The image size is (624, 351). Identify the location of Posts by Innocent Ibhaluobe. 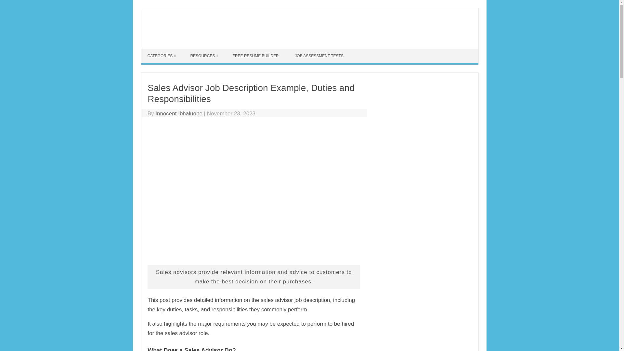
(179, 113).